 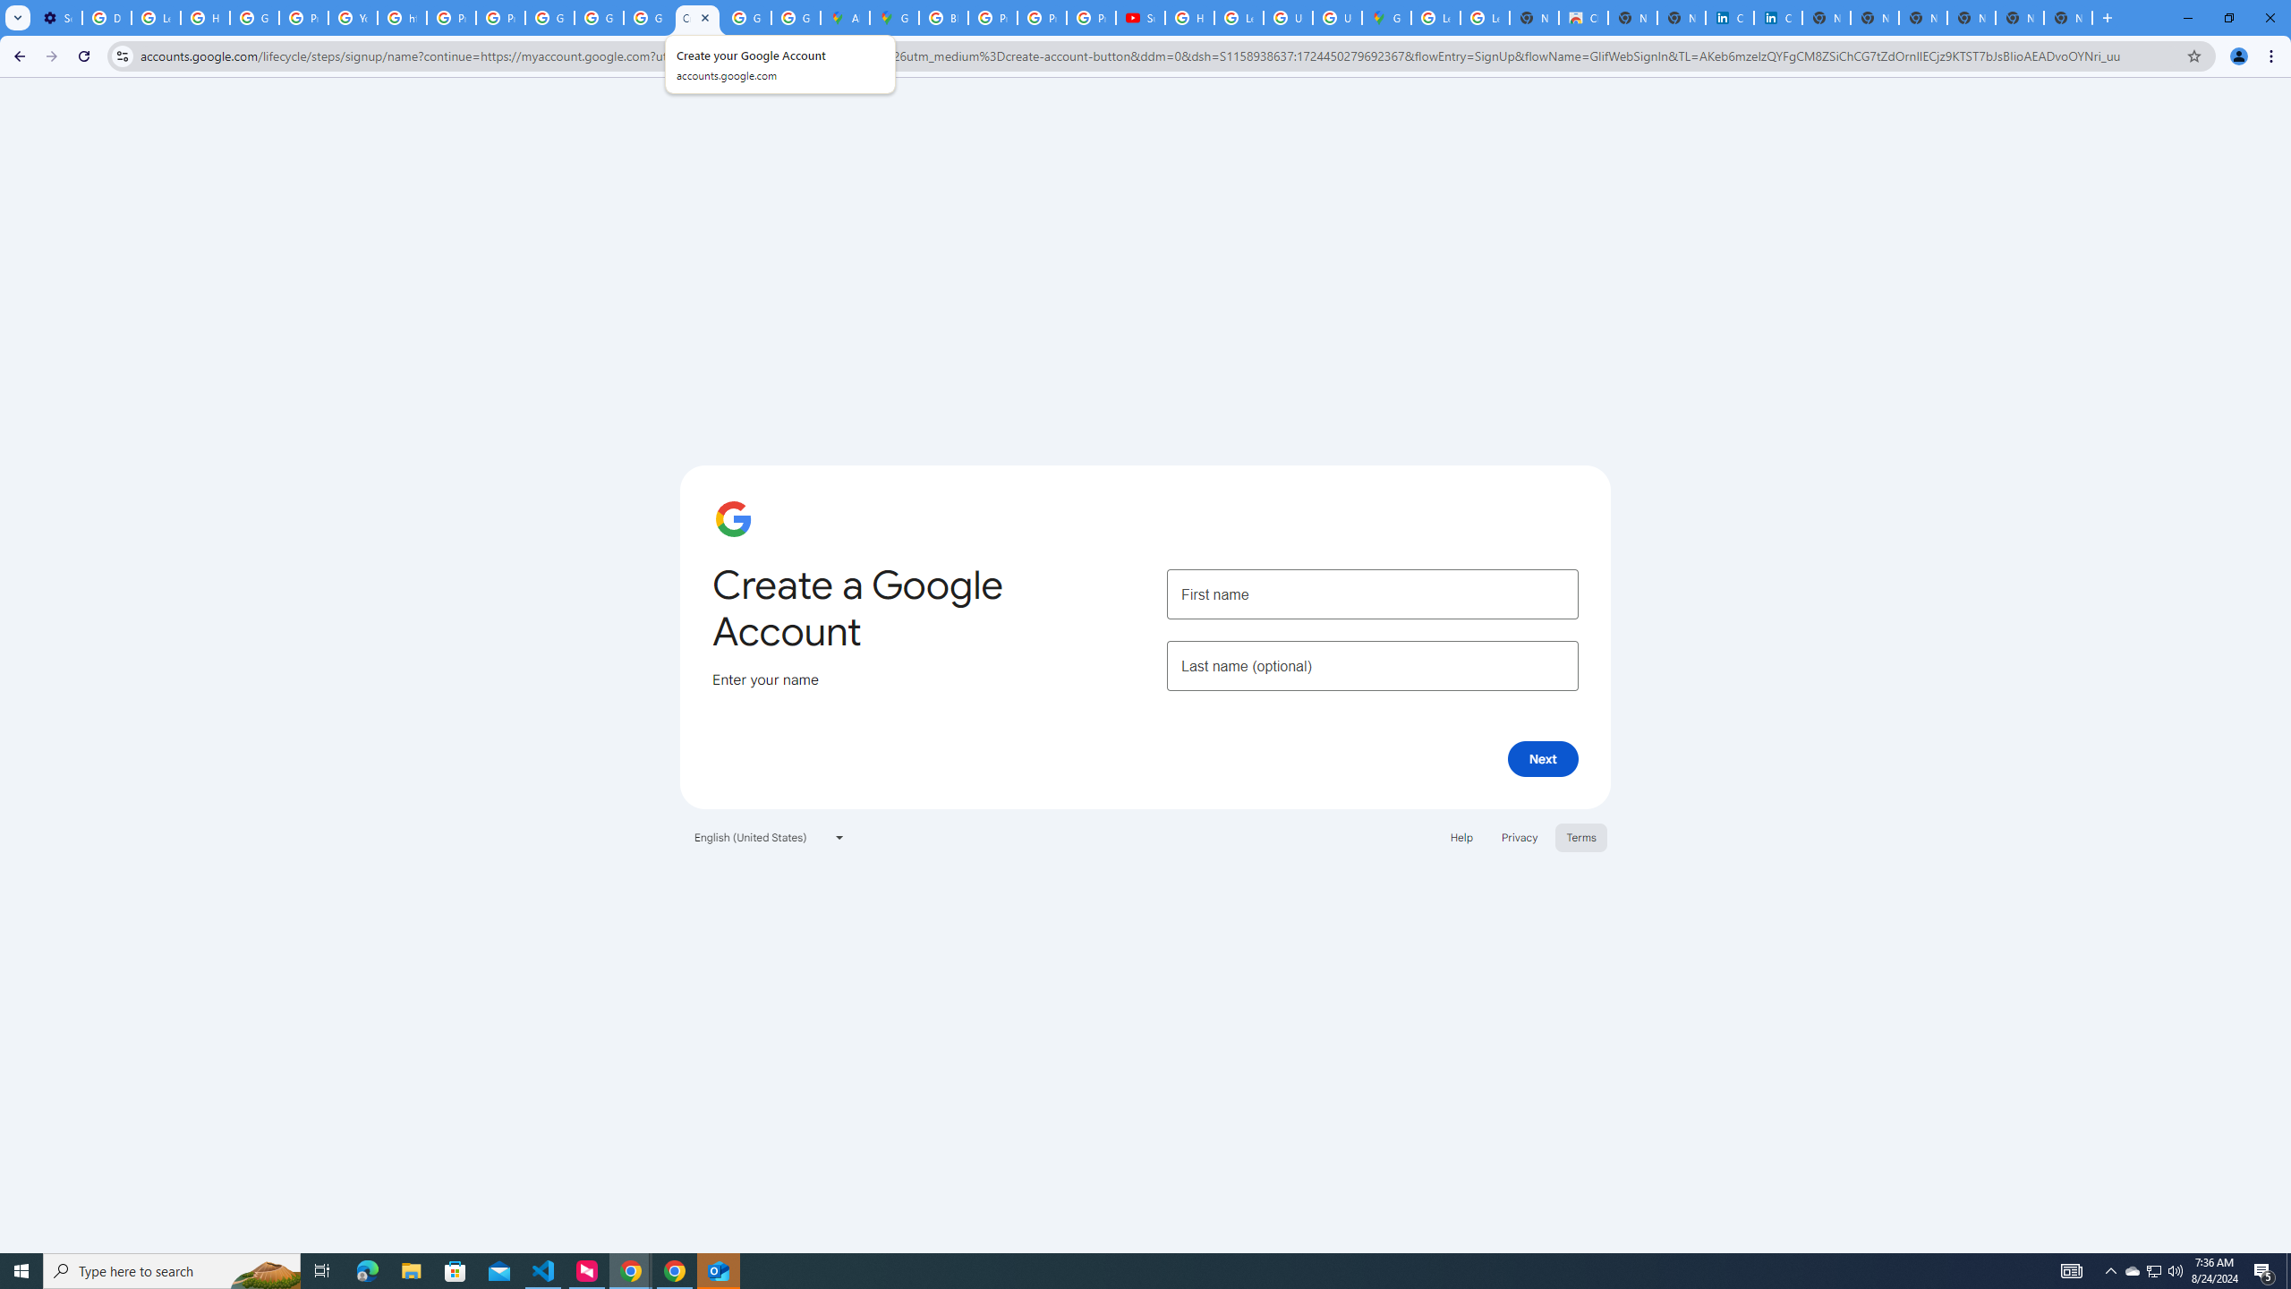 What do you see at coordinates (1777, 18) in the screenshot?
I see `Cookie Policy | LinkedIn` at bounding box center [1777, 18].